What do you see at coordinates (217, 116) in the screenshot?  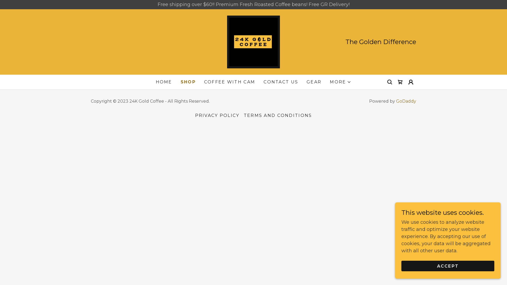 I see `PRIVACY POLICY` at bounding box center [217, 116].